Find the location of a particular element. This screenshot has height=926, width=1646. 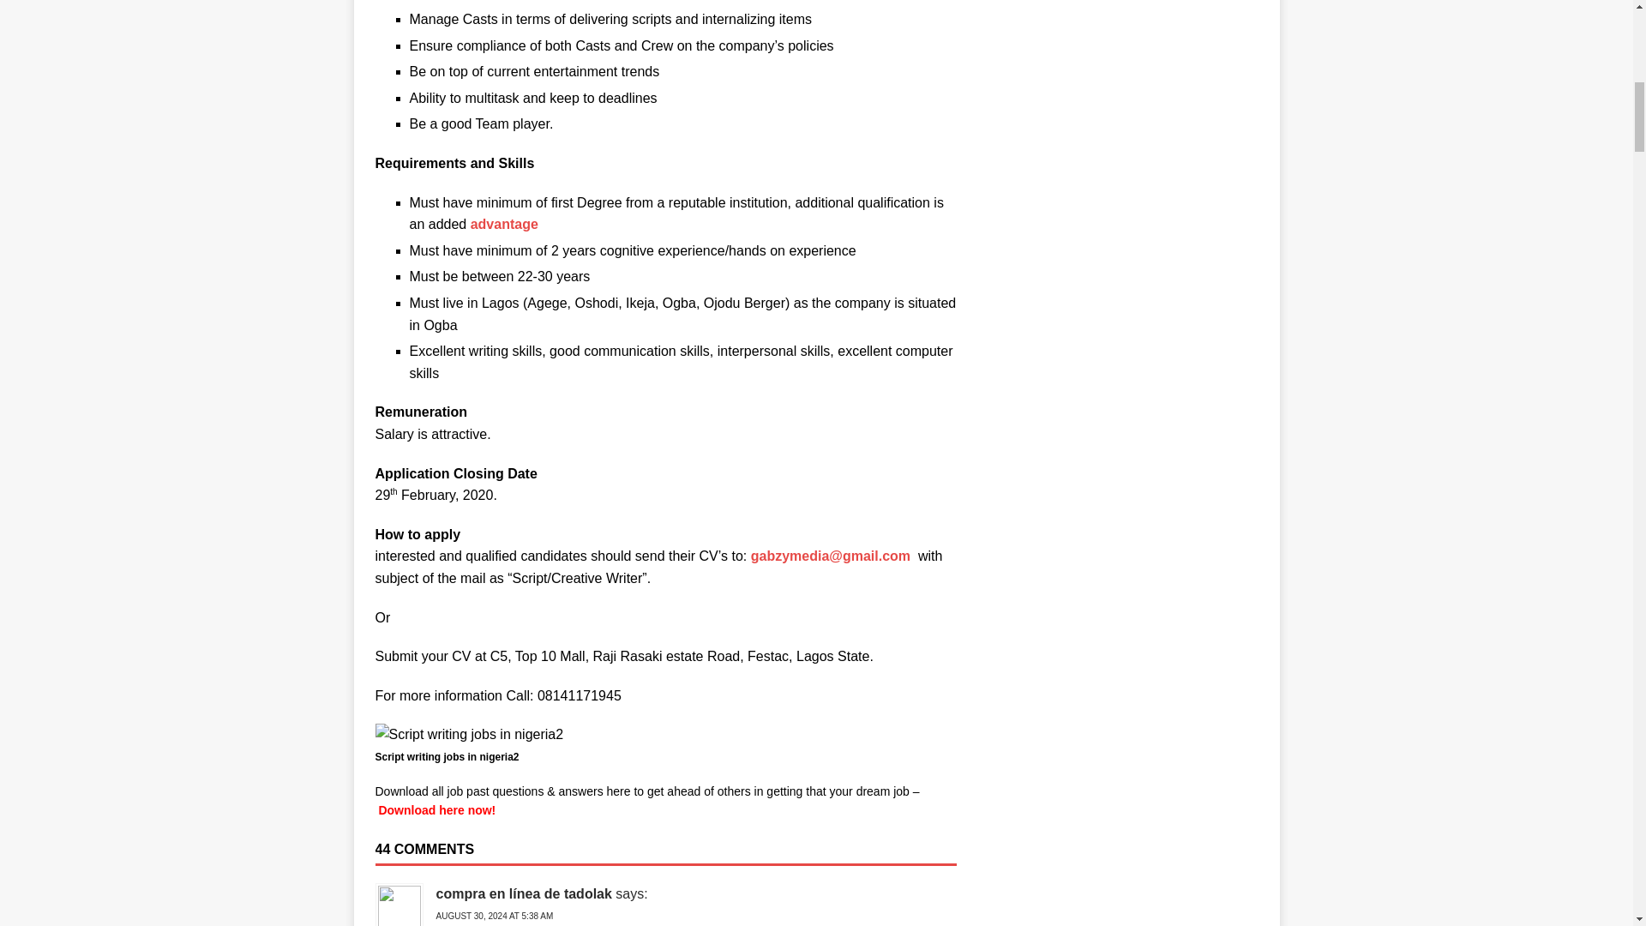

AUGUST 30, 2024 AT 5:38 AM is located at coordinates (494, 916).